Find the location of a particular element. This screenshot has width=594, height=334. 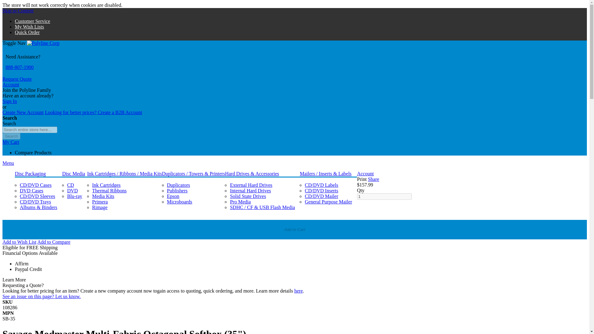

Search is located at coordinates (11, 136).